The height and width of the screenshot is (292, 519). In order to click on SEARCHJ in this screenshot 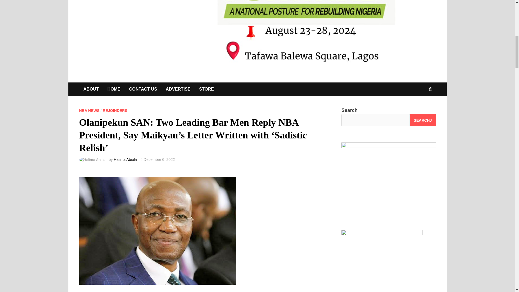, I will do `click(423, 120)`.